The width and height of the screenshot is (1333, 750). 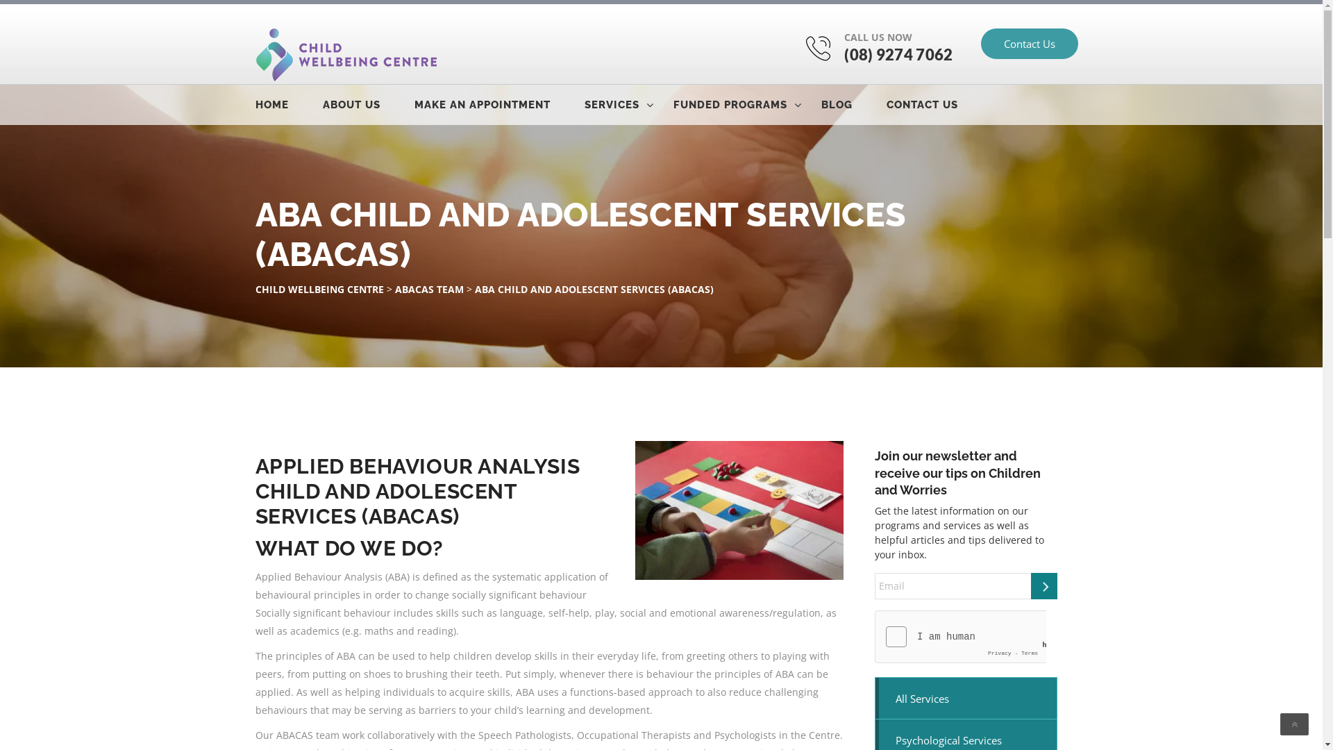 What do you see at coordinates (746, 105) in the screenshot?
I see `FUNDED PROGRAMS` at bounding box center [746, 105].